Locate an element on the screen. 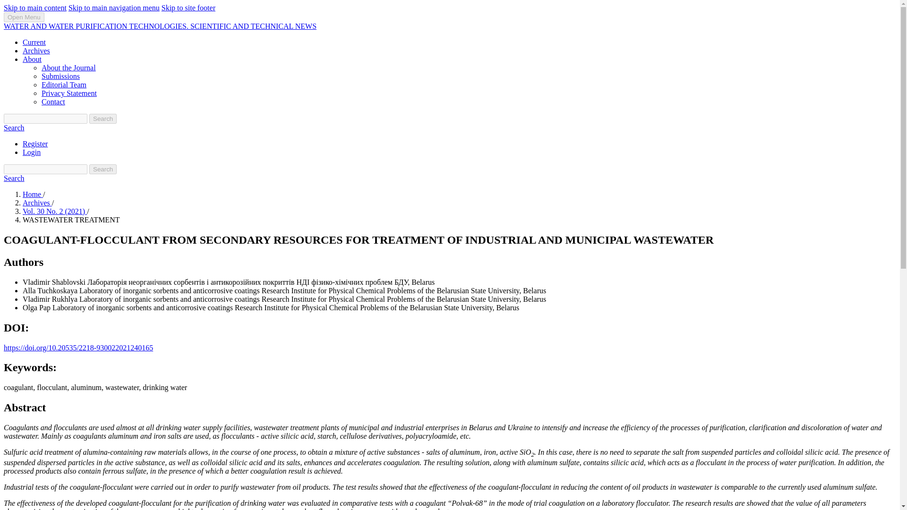 This screenshot has height=510, width=907. Current is located at coordinates (34, 42).